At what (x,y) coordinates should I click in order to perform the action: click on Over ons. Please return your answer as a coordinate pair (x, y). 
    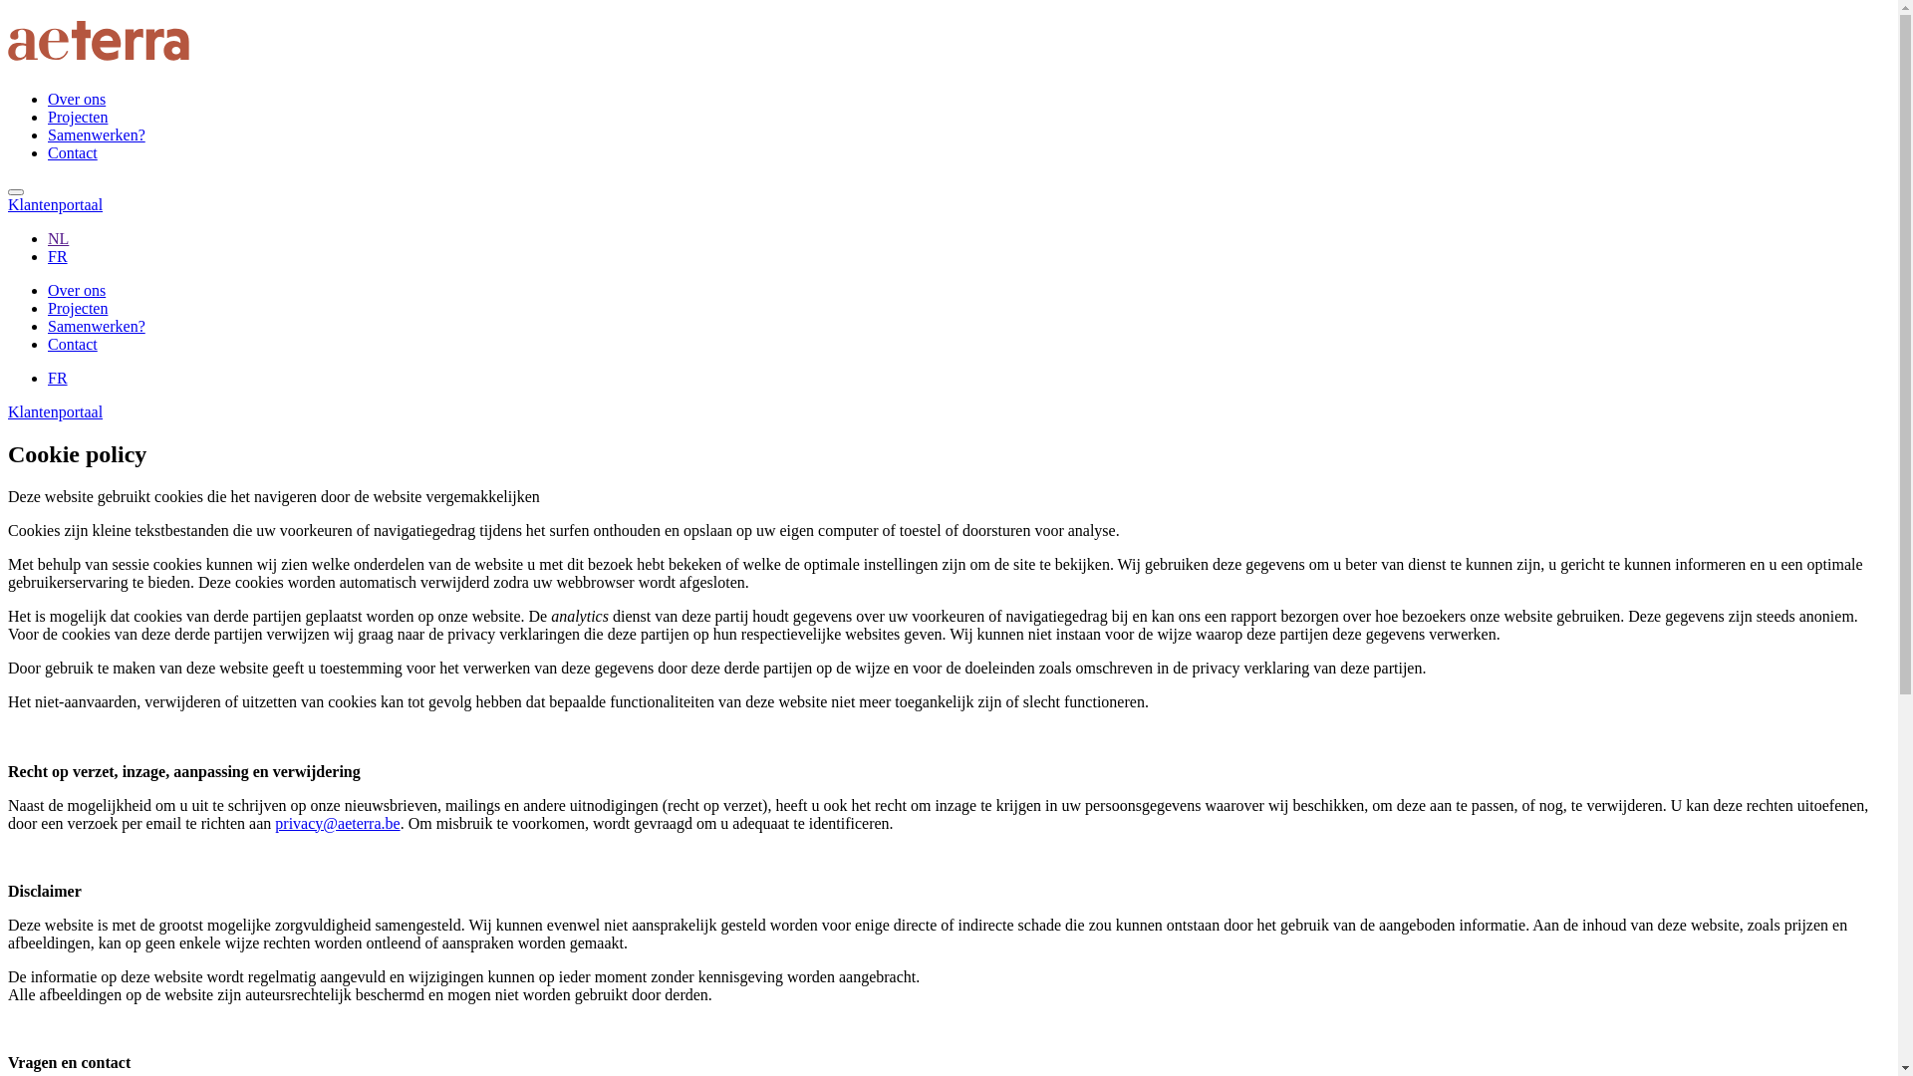
    Looking at the image, I should click on (77, 291).